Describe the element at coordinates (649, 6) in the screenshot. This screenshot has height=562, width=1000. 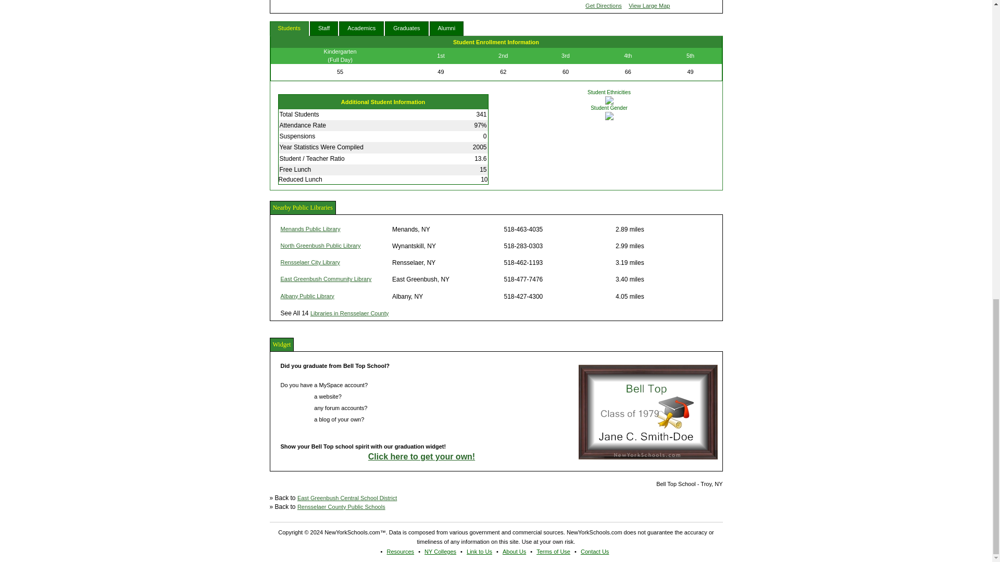
I see `View Large Map` at that location.